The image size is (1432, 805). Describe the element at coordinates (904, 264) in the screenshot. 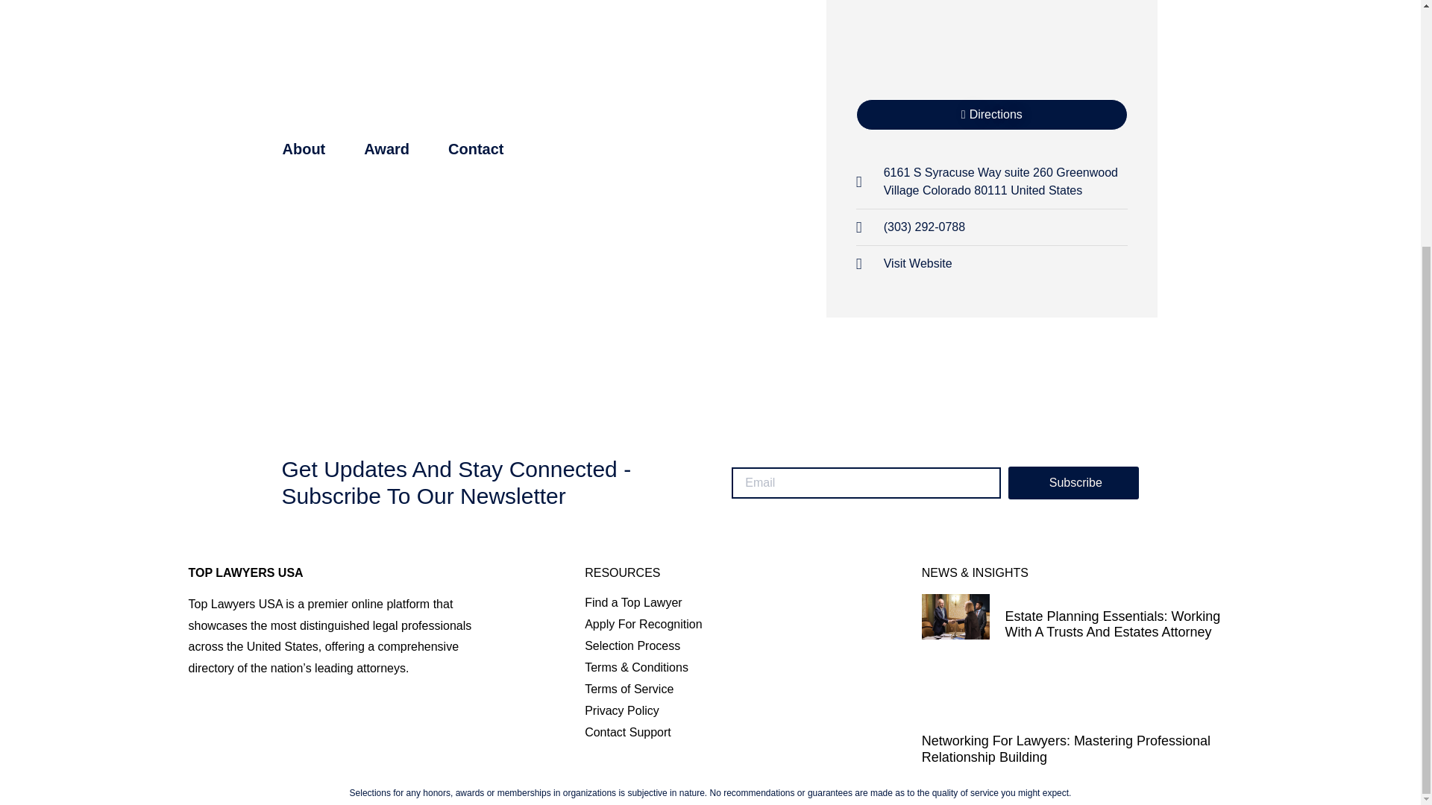

I see `Visit Website` at that location.